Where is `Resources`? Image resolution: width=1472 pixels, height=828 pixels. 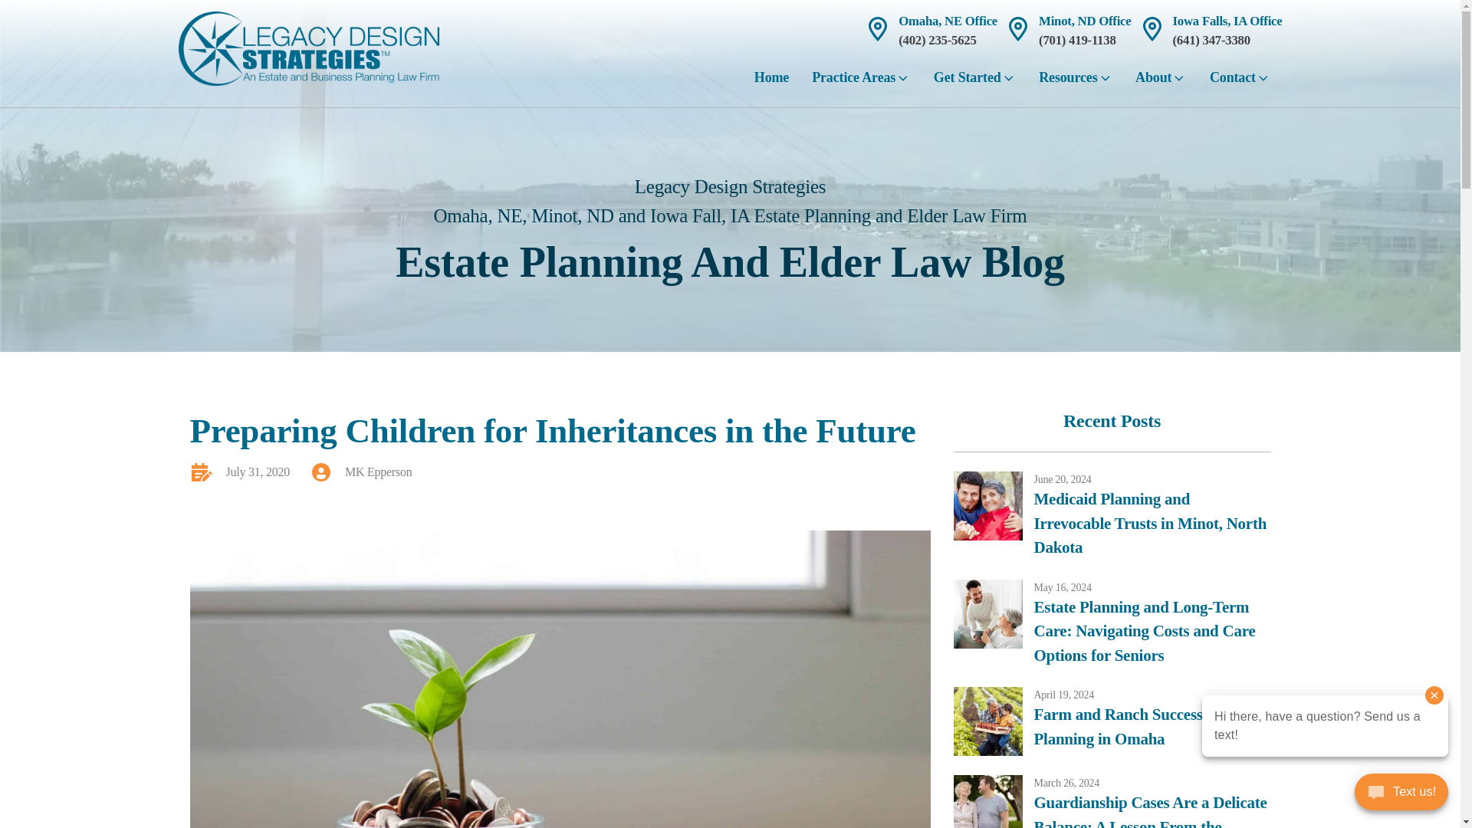 Resources is located at coordinates (1076, 83).